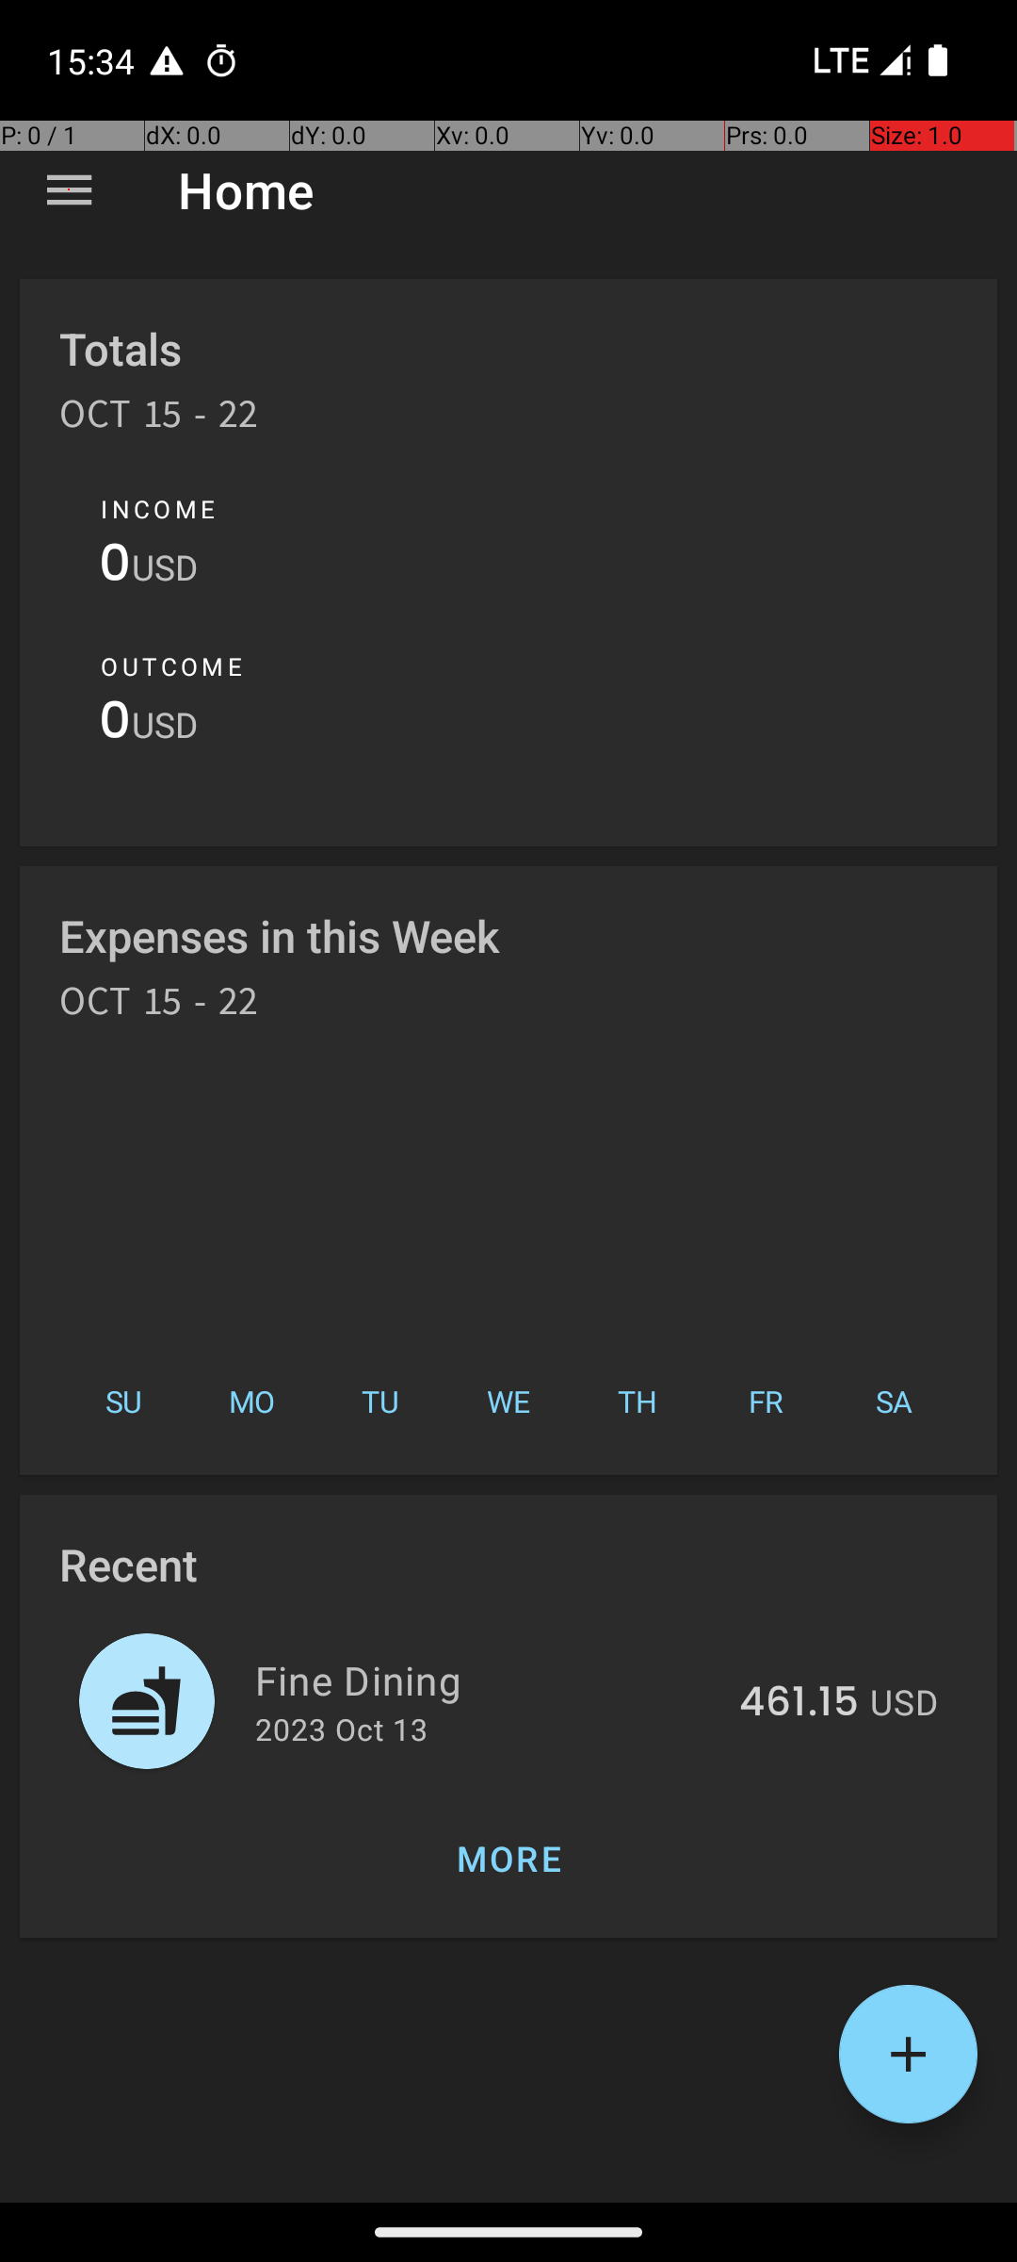 The width and height of the screenshot is (1017, 2262). I want to click on Fine Dining, so click(486, 1680).